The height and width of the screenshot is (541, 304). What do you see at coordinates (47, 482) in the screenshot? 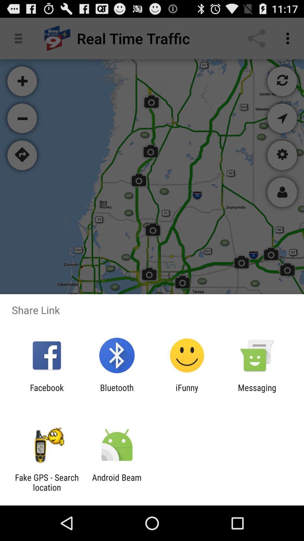
I see `tap the fake gps search app` at bounding box center [47, 482].